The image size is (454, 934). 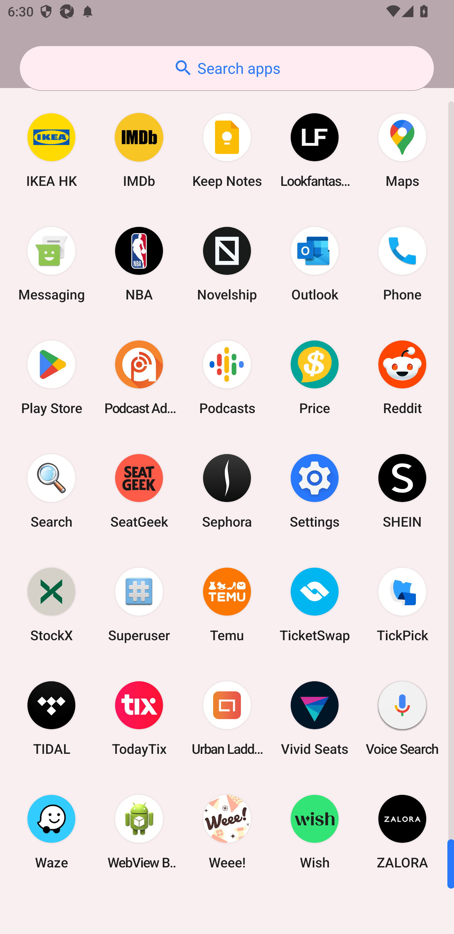 What do you see at coordinates (51, 718) in the screenshot?
I see `TIDAL` at bounding box center [51, 718].